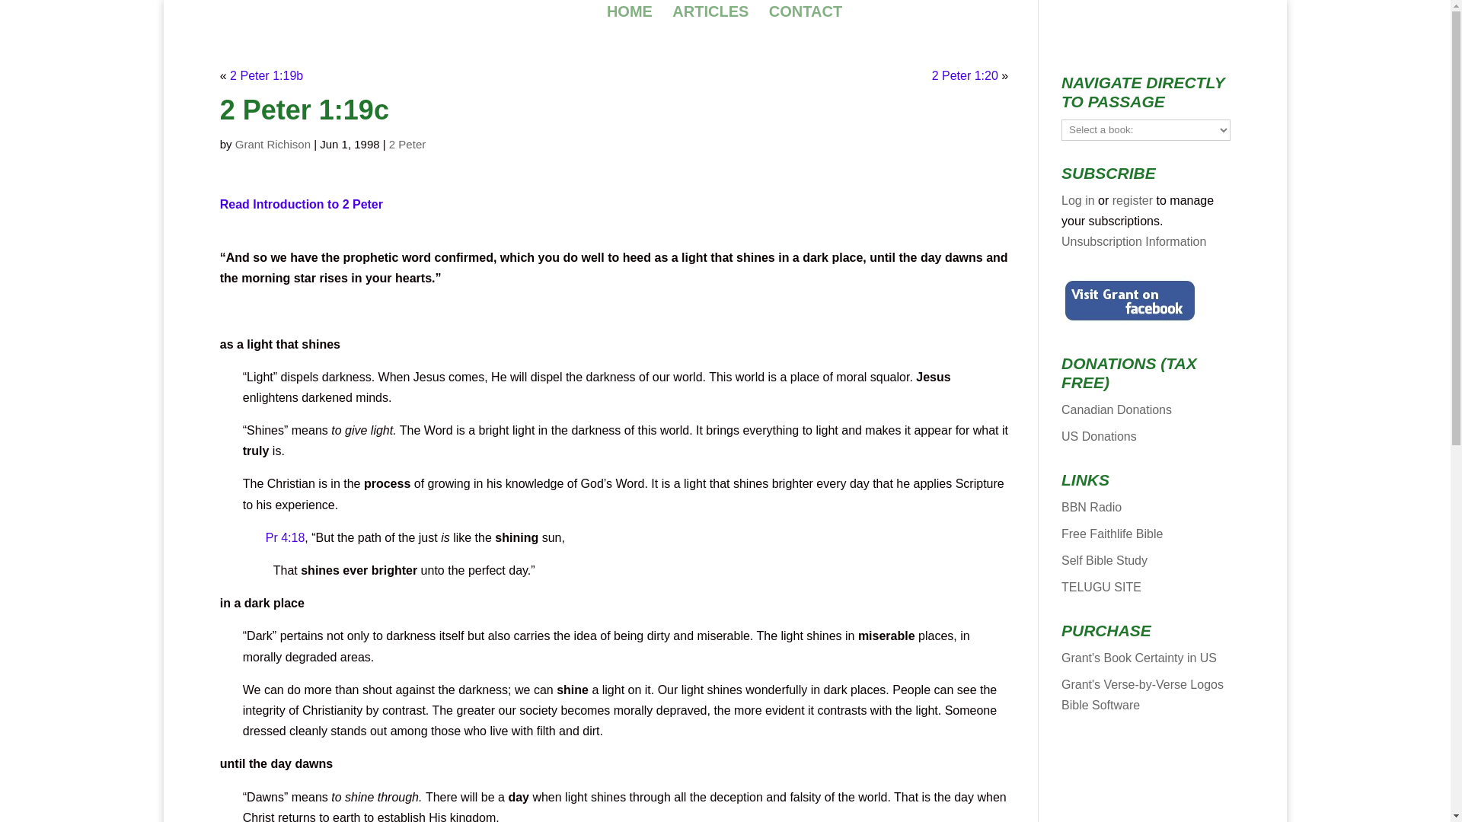 This screenshot has height=822, width=1462. I want to click on Videos on the Bible, so click(1090, 507).